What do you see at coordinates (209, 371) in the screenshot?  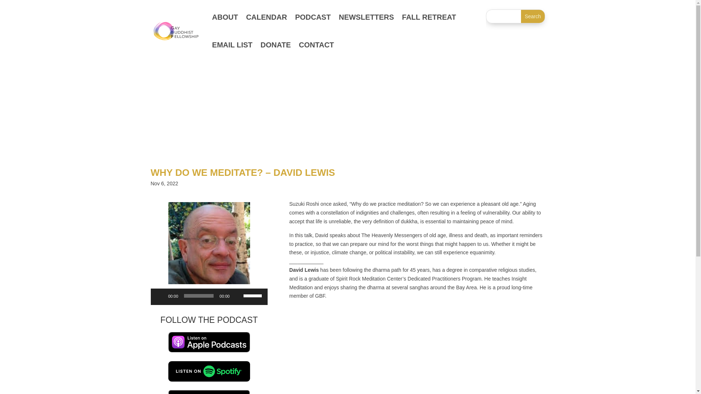 I see `spotify-400x100` at bounding box center [209, 371].